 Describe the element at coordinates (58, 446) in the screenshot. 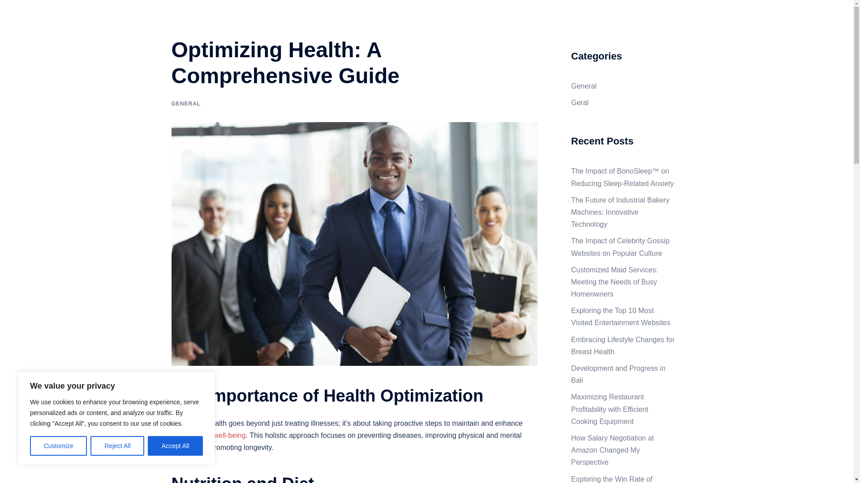

I see `Customize` at that location.